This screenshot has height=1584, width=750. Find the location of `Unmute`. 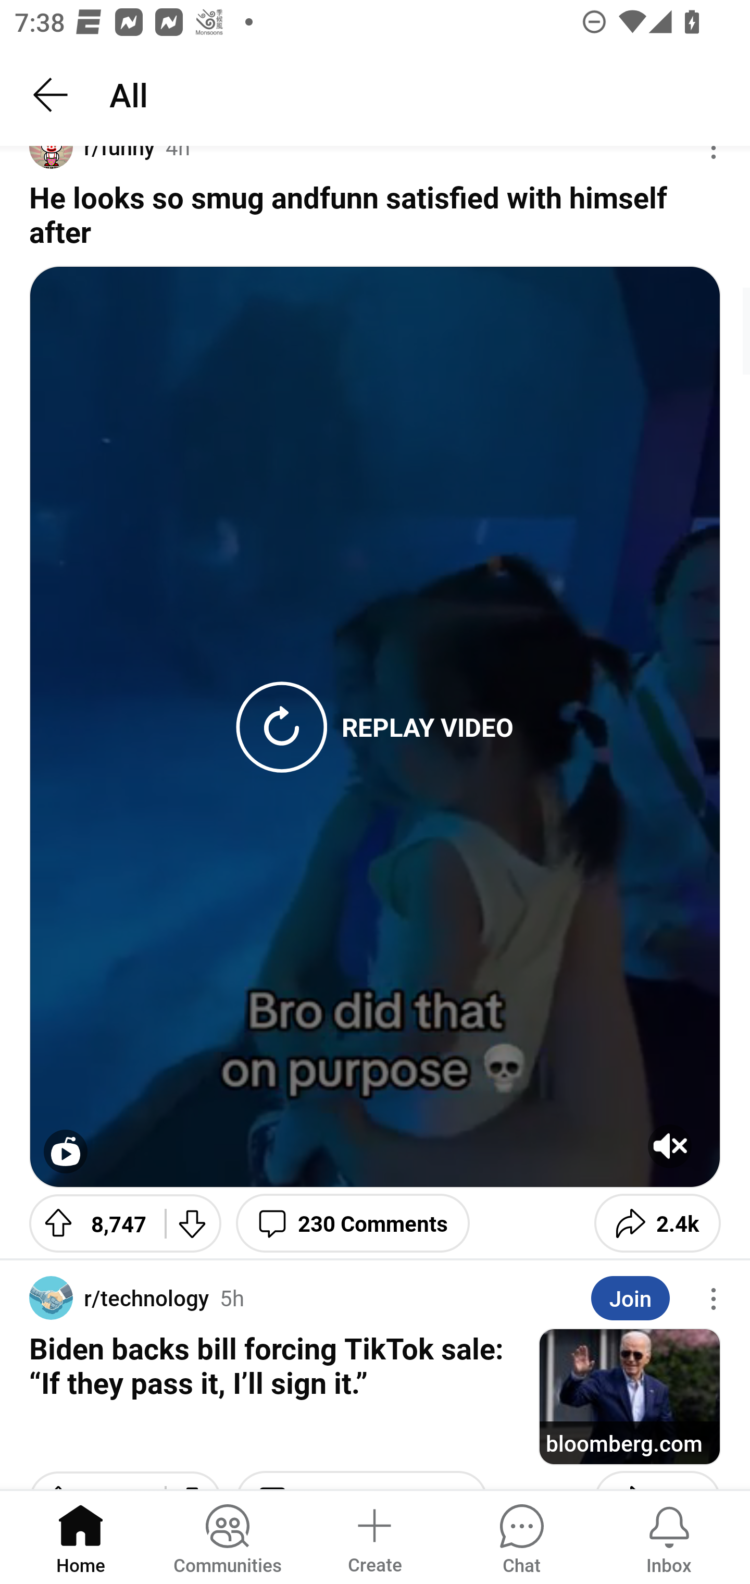

Unmute is located at coordinates (670, 1146).